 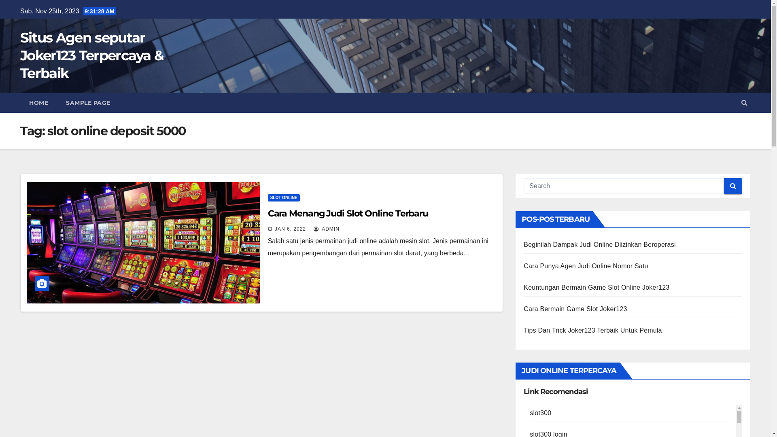 I want to click on SAMPLE PAGE, so click(x=88, y=103).